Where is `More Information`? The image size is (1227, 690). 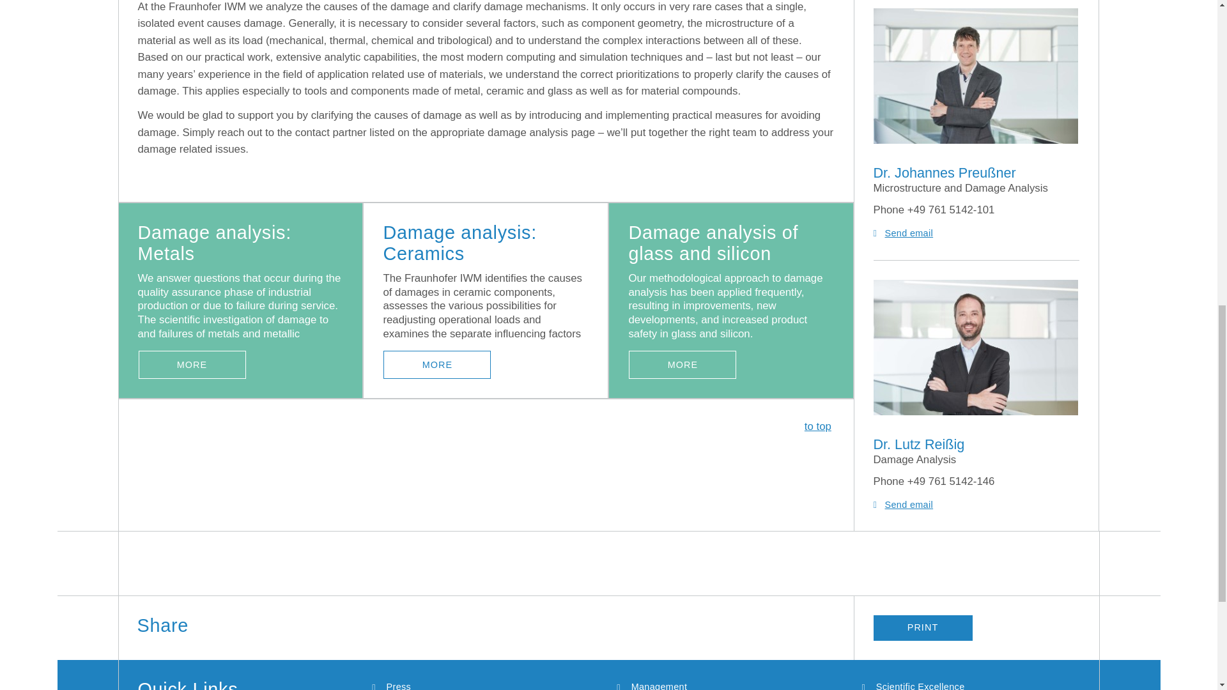
More Information is located at coordinates (683, 364).